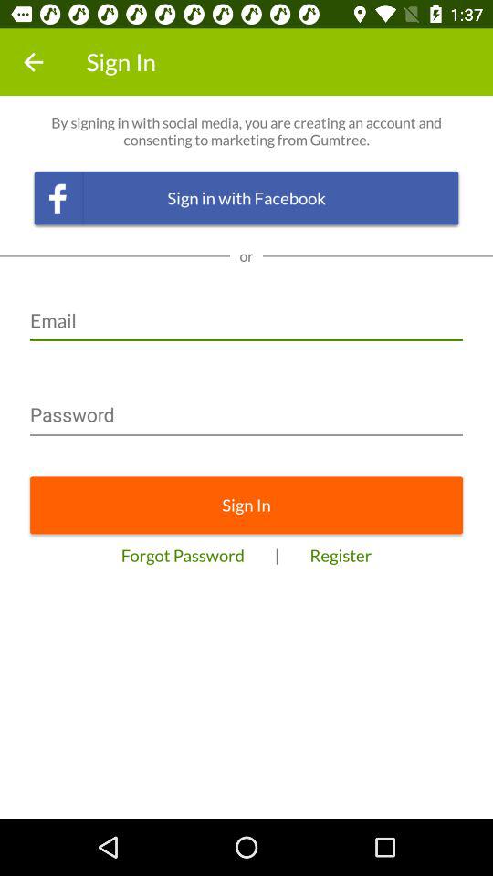 This screenshot has height=876, width=493. What do you see at coordinates (341, 555) in the screenshot?
I see `open the icon next to the |` at bounding box center [341, 555].